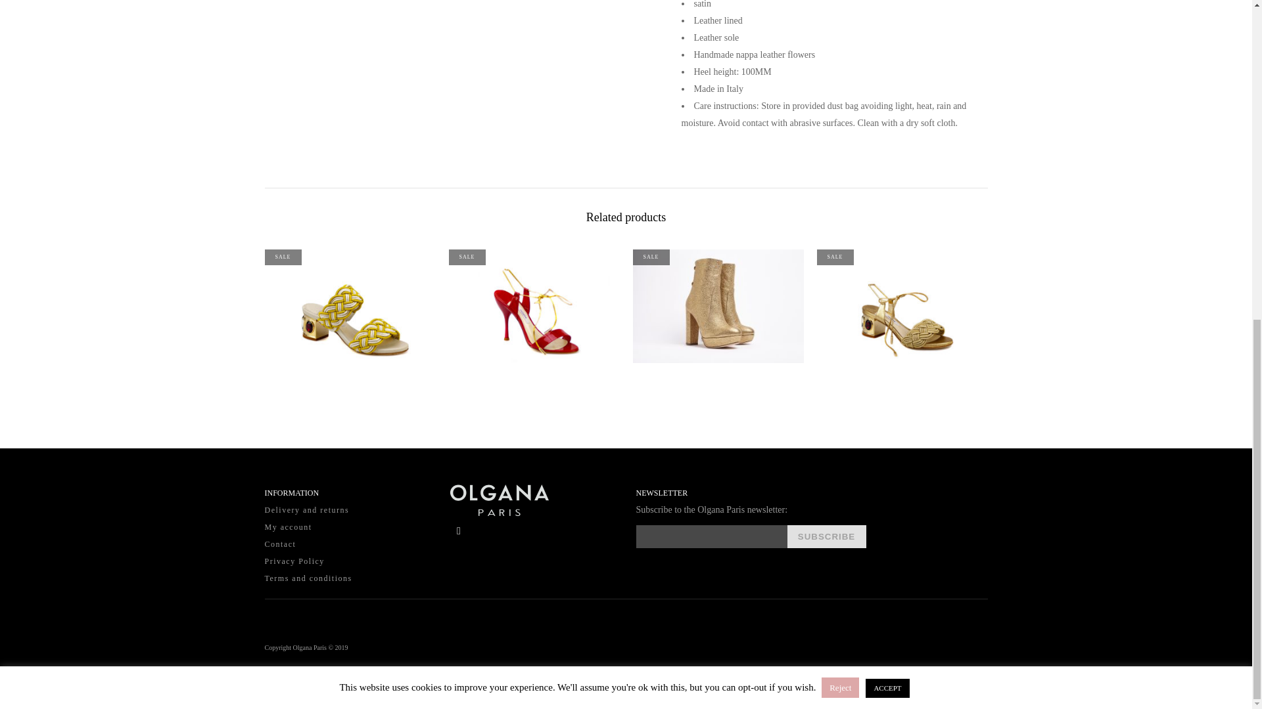  I want to click on Subscribe, so click(827, 536).